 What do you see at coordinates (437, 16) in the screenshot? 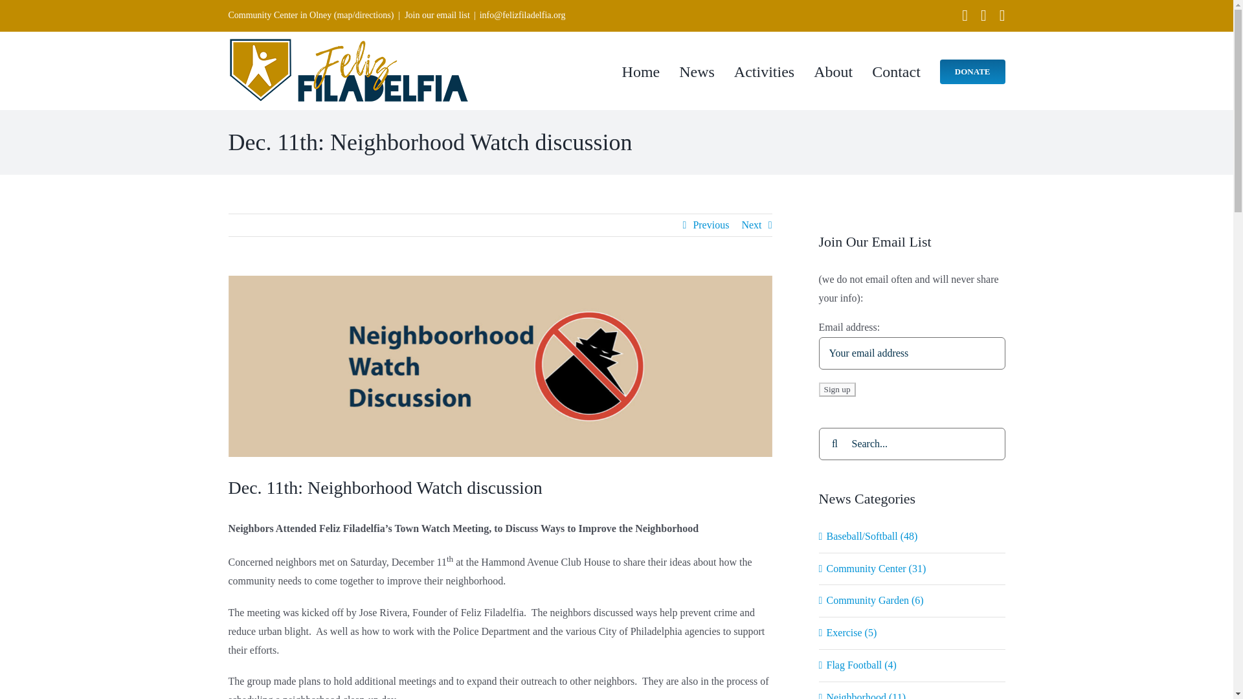
I see `Join our email list` at bounding box center [437, 16].